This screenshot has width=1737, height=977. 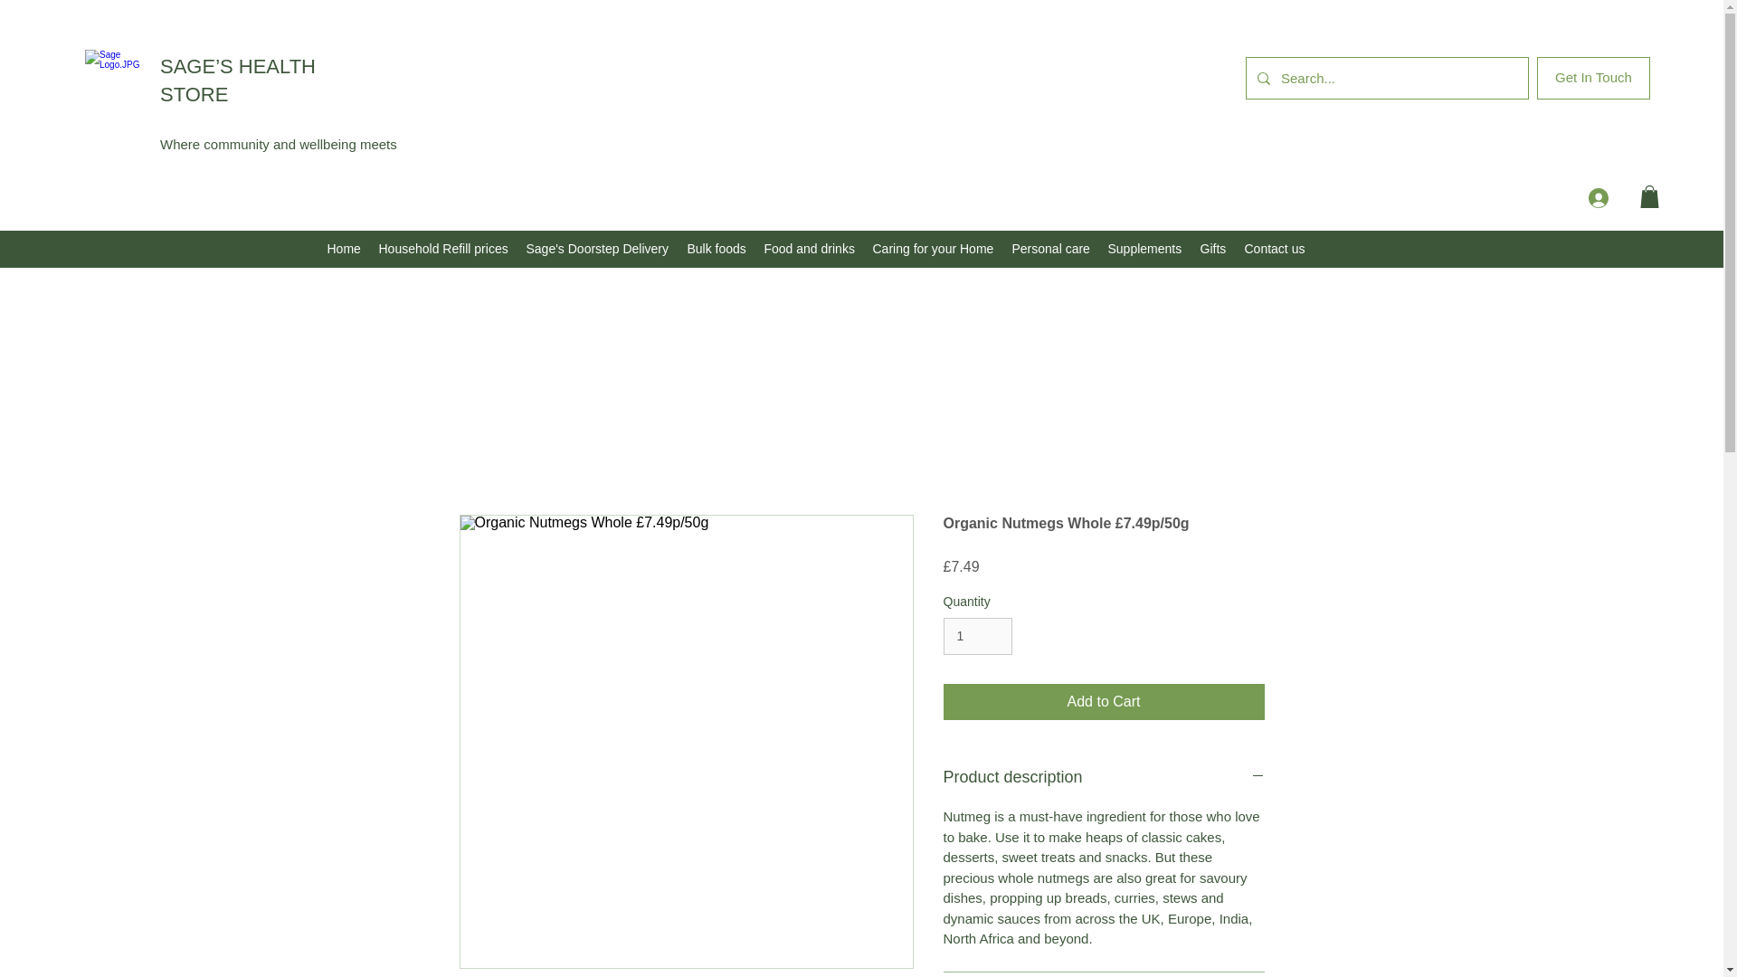 What do you see at coordinates (441, 250) in the screenshot?
I see `Household Refill prices` at bounding box center [441, 250].